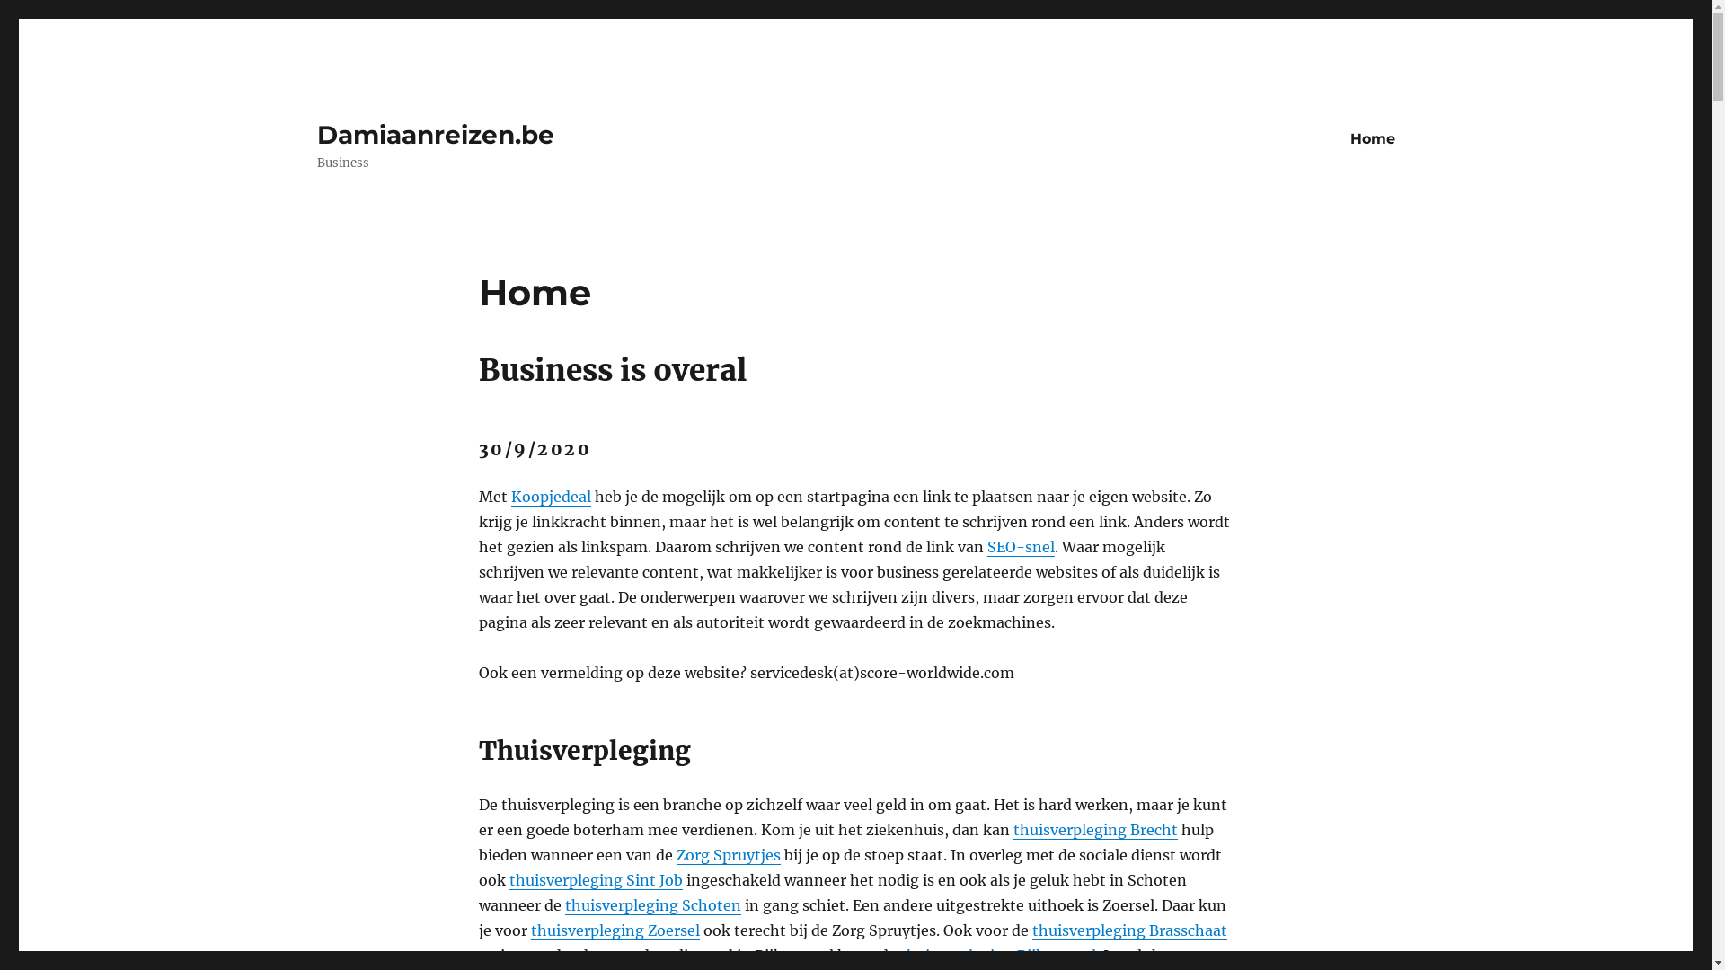  I want to click on Home, so click(1372, 138).